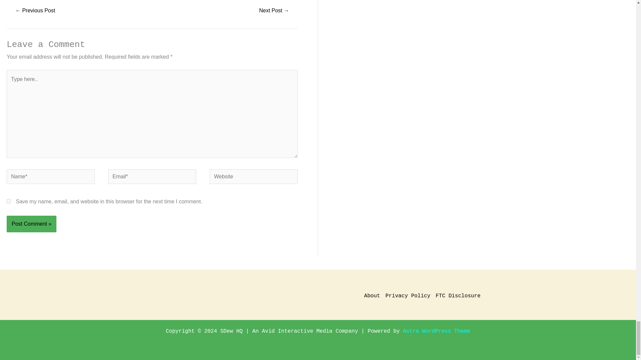  What do you see at coordinates (9, 201) in the screenshot?
I see `yes` at bounding box center [9, 201].